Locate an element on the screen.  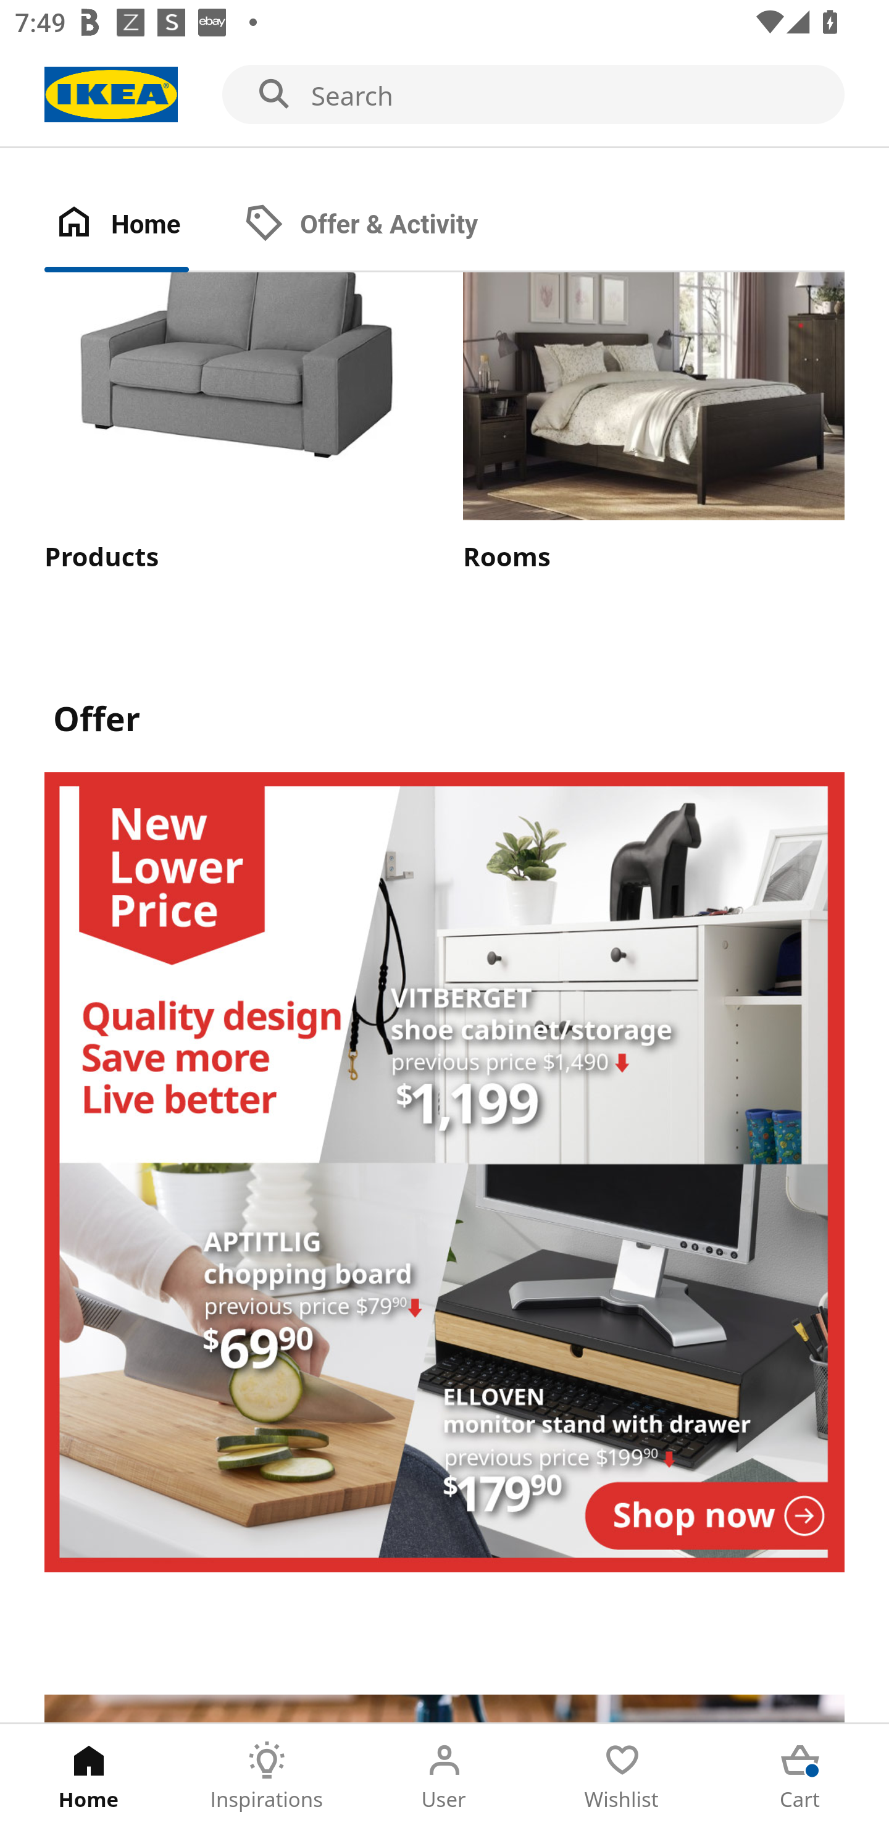
Offer & Activity
Tab 2 of 2 is located at coordinates (382, 225).